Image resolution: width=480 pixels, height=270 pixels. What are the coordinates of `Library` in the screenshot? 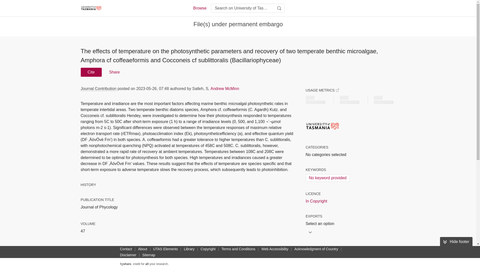 It's located at (189, 249).